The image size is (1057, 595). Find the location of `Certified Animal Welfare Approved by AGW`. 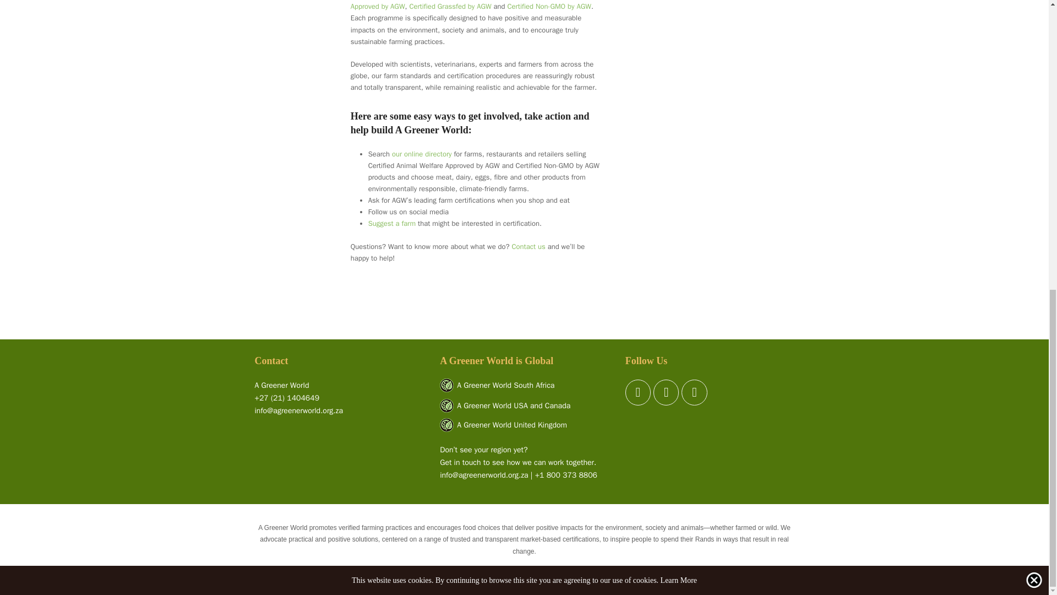

Certified Animal Welfare Approved by AGW is located at coordinates (468, 6).